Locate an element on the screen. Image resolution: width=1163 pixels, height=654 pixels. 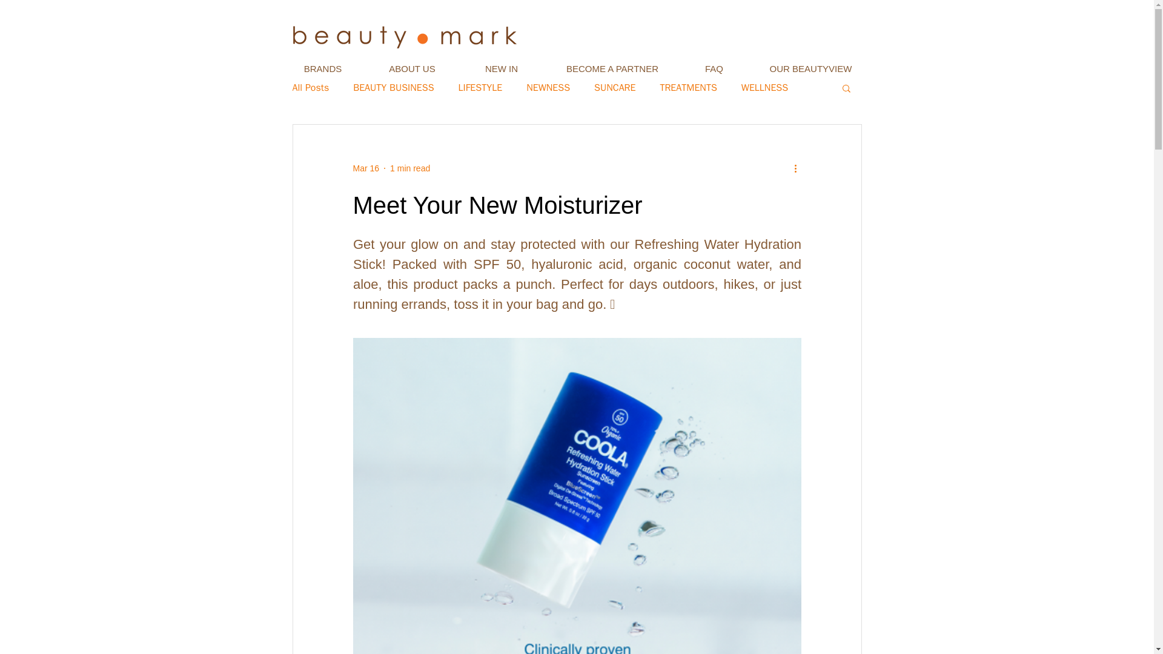
BECOME A PARTNER is located at coordinates (612, 68).